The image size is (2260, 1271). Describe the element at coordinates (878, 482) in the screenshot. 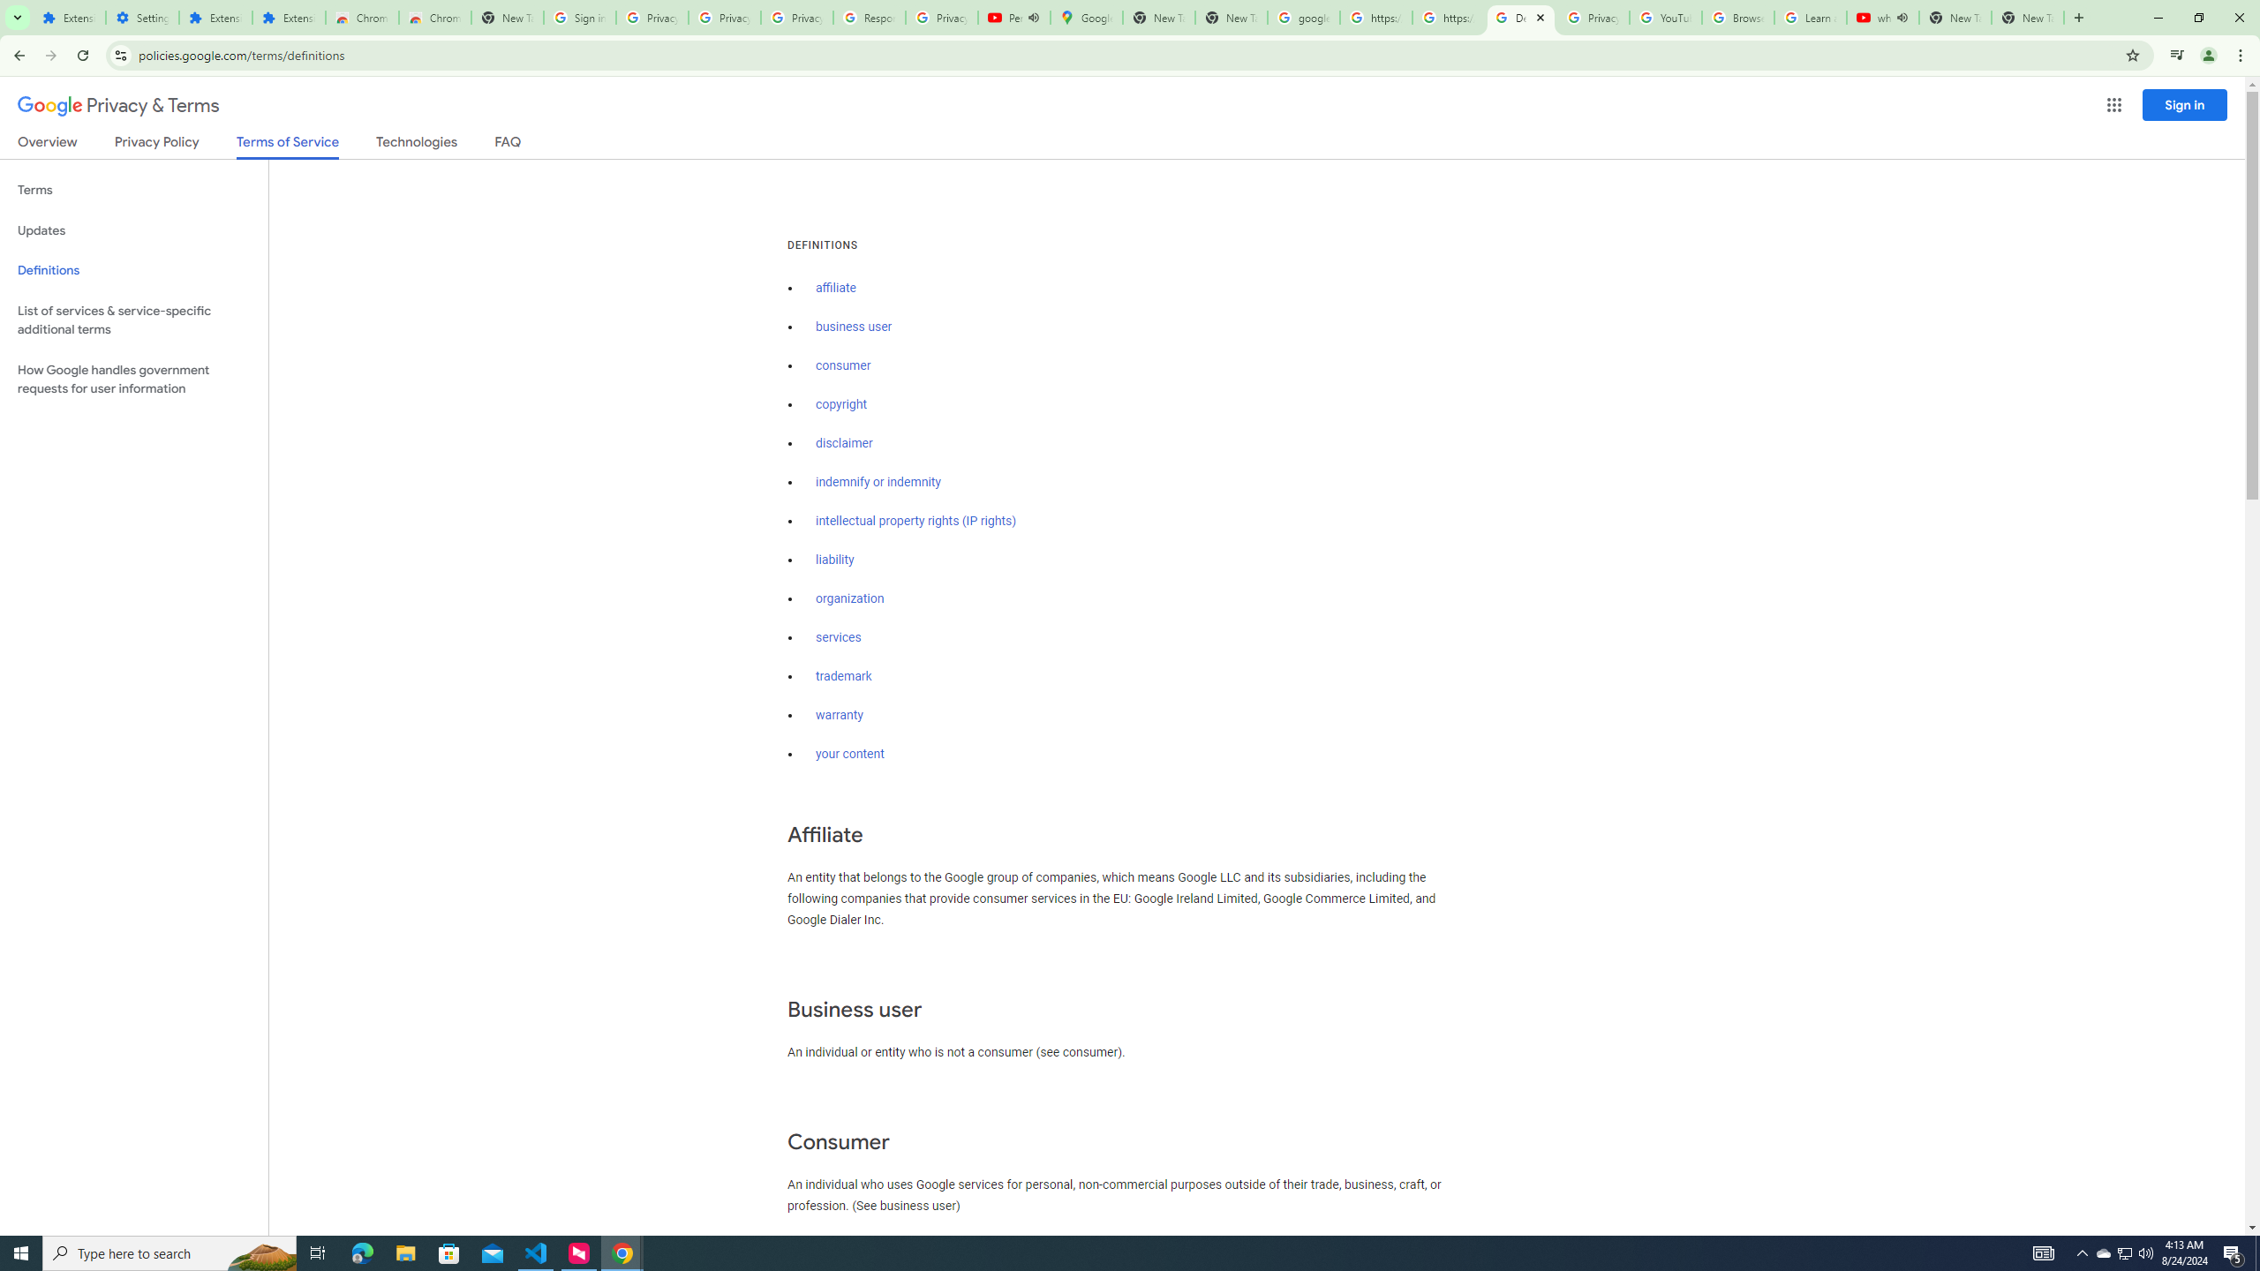

I see `indemnify or indemnity` at that location.